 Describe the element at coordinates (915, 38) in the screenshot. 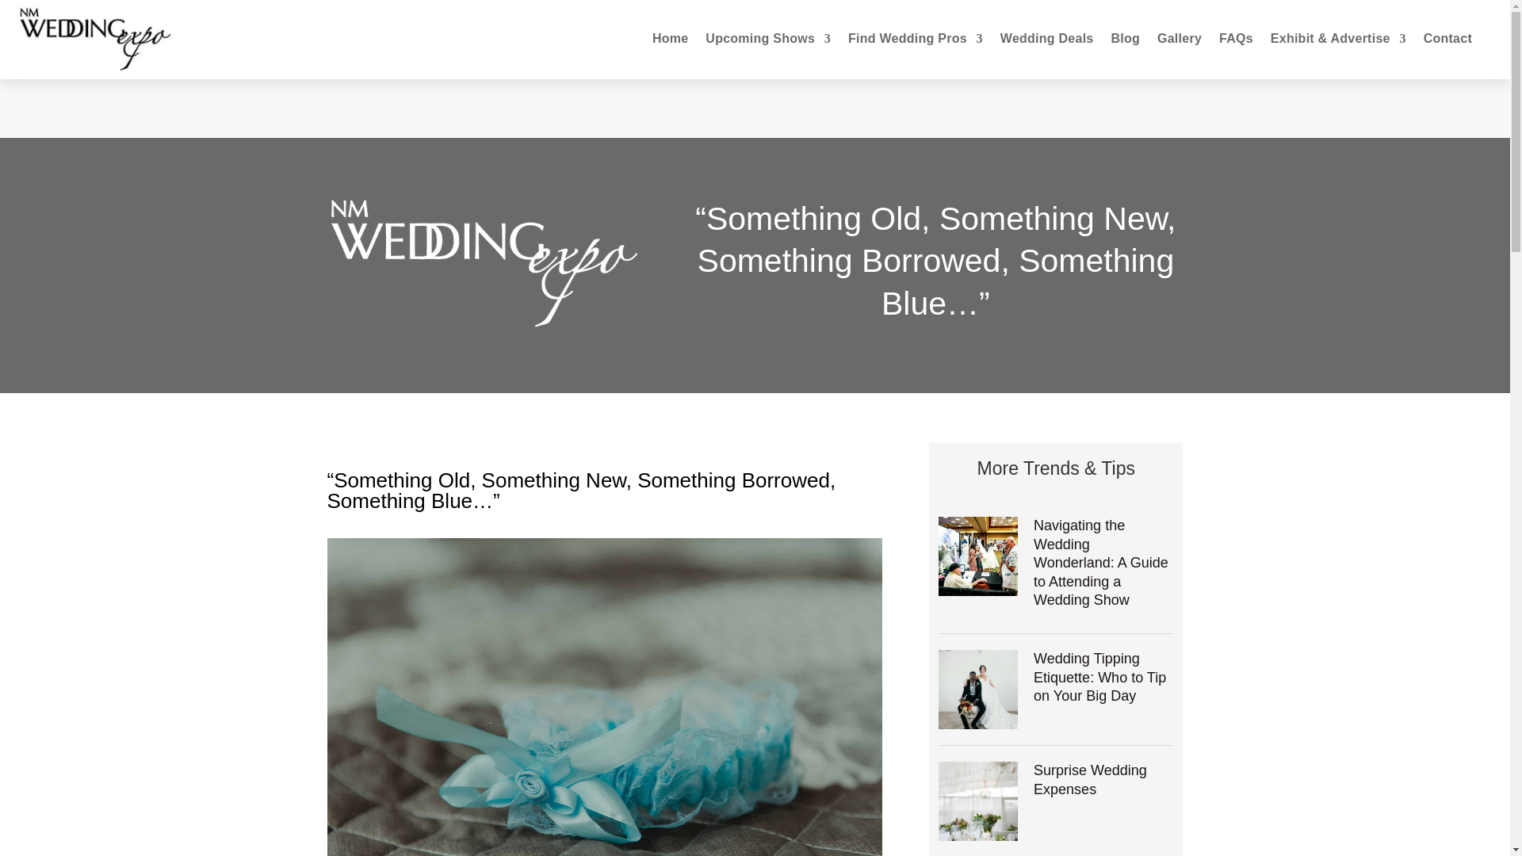

I see `Find Wedding Pros` at that location.